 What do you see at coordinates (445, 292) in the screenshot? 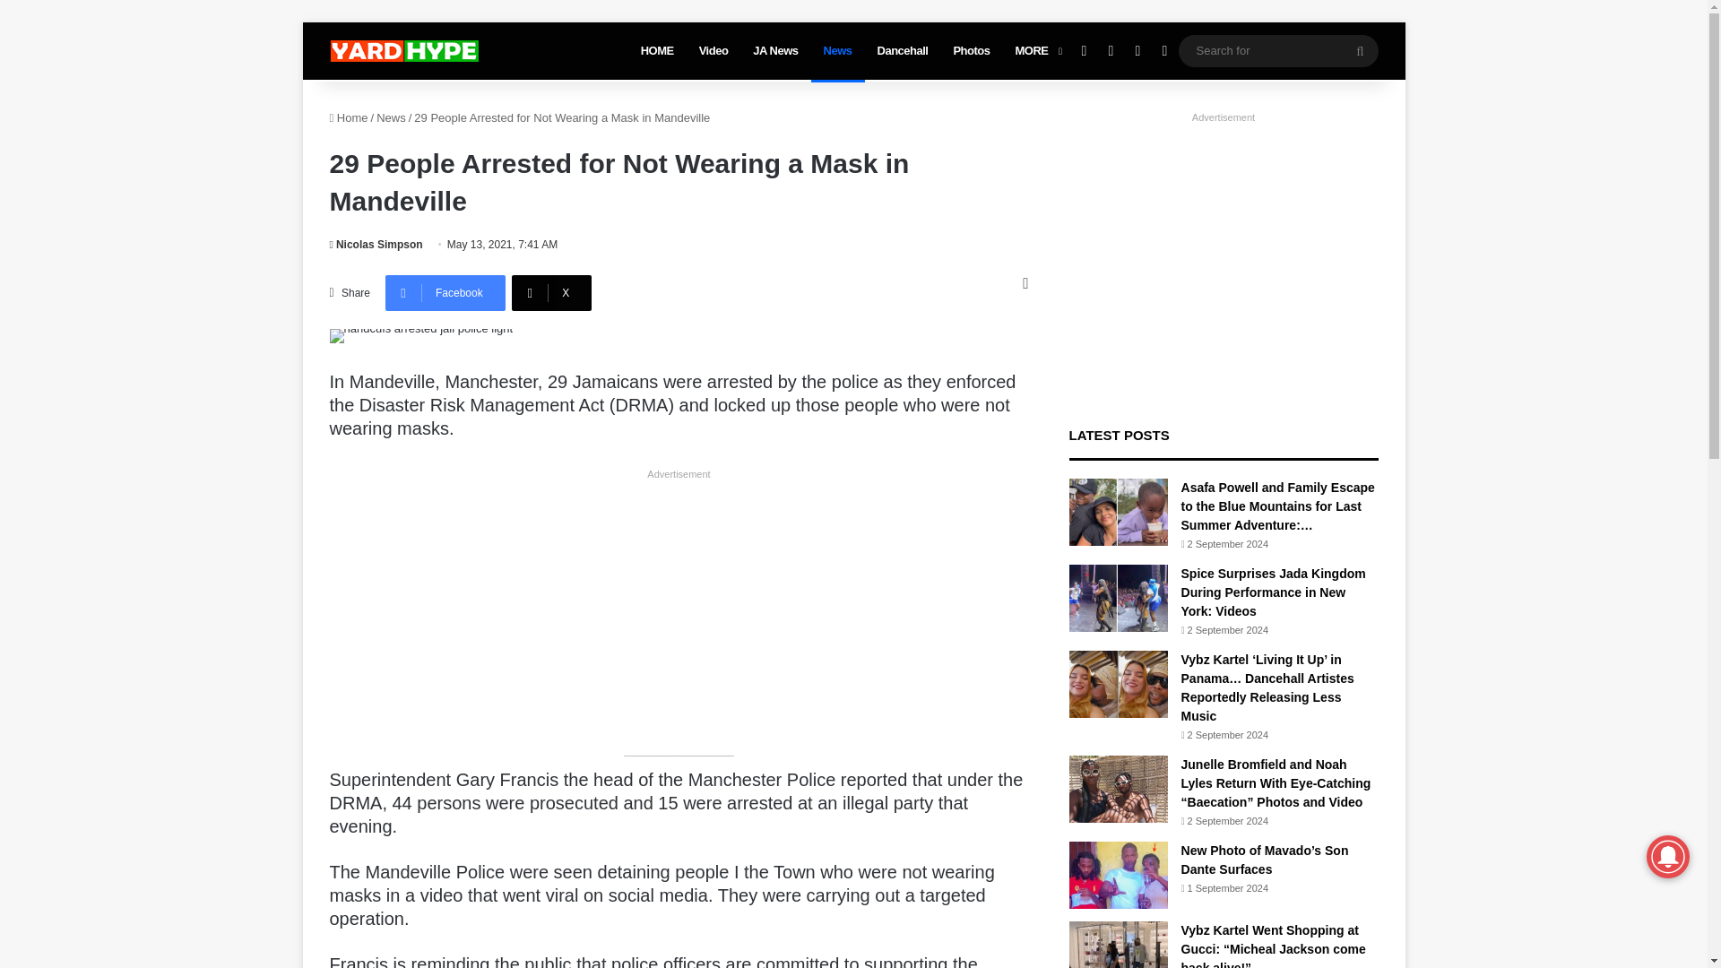
I see `Facebook` at bounding box center [445, 292].